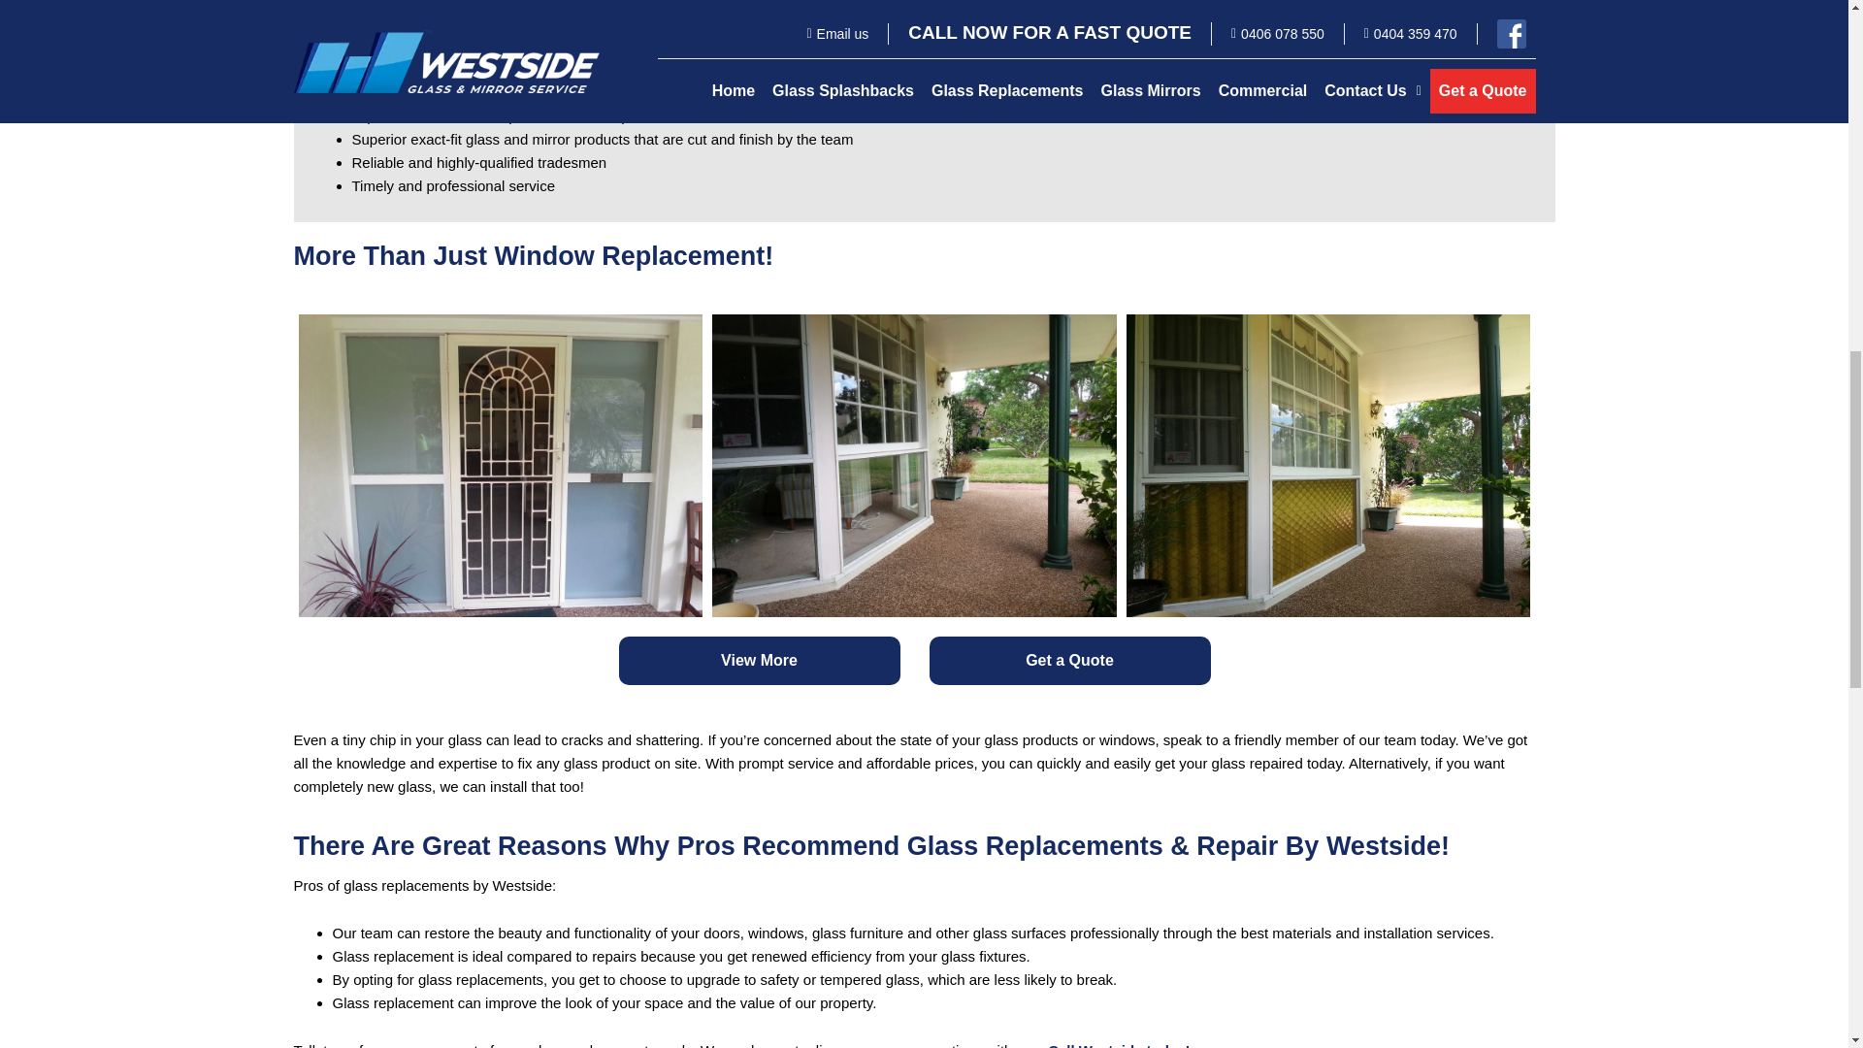  Describe the element at coordinates (759, 660) in the screenshot. I see `View More` at that location.